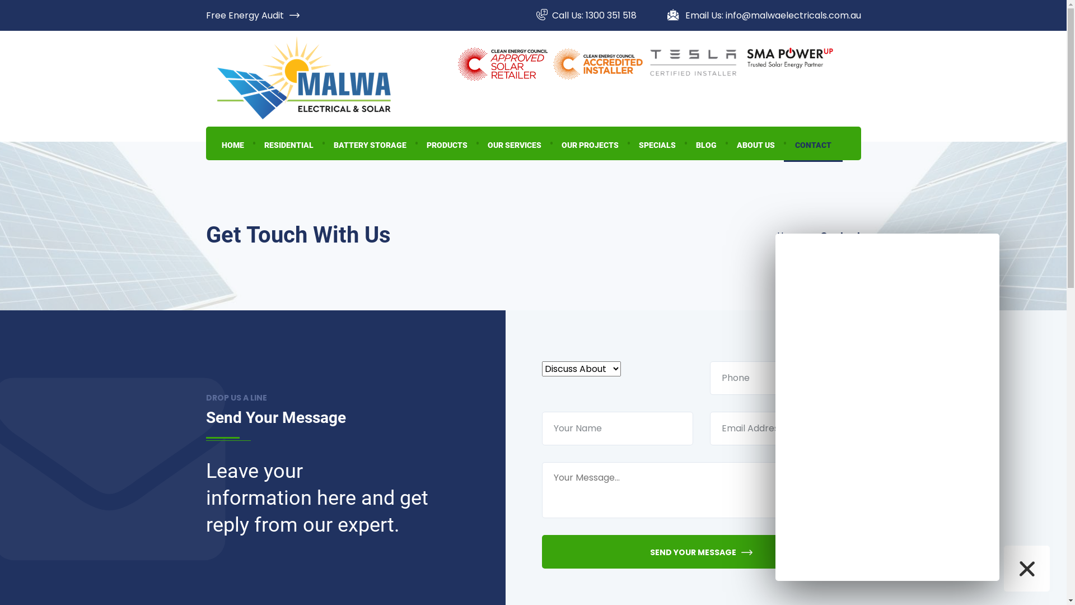  I want to click on OUR SERVICES, so click(514, 143).